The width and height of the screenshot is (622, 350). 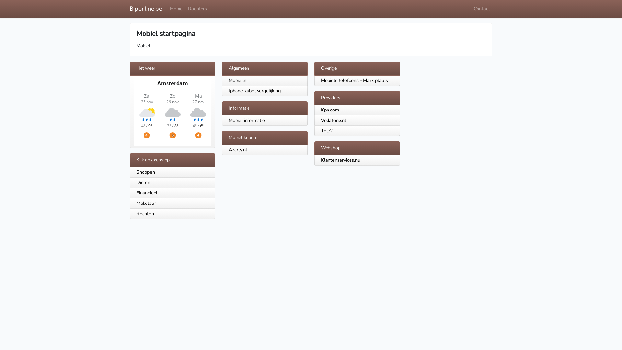 I want to click on Home, so click(x=176, y=9).